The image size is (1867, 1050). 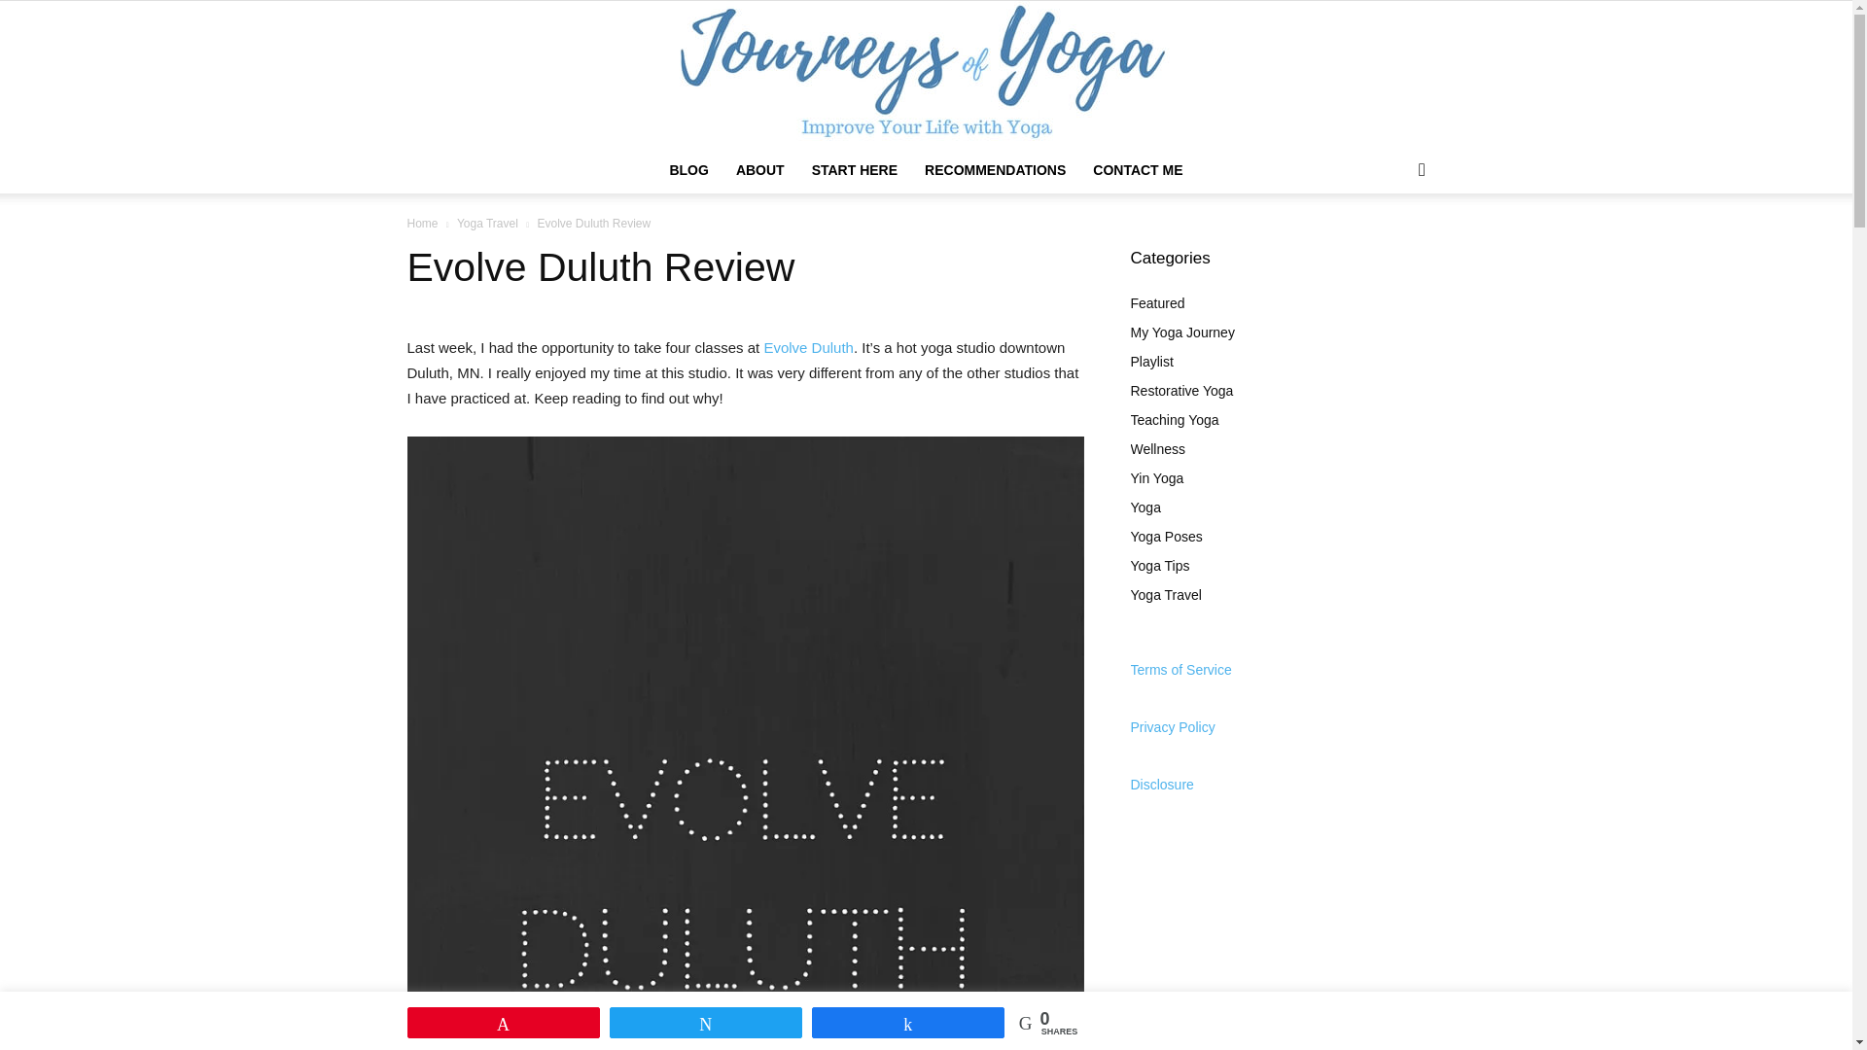 I want to click on Evolve Duluth, so click(x=808, y=347).